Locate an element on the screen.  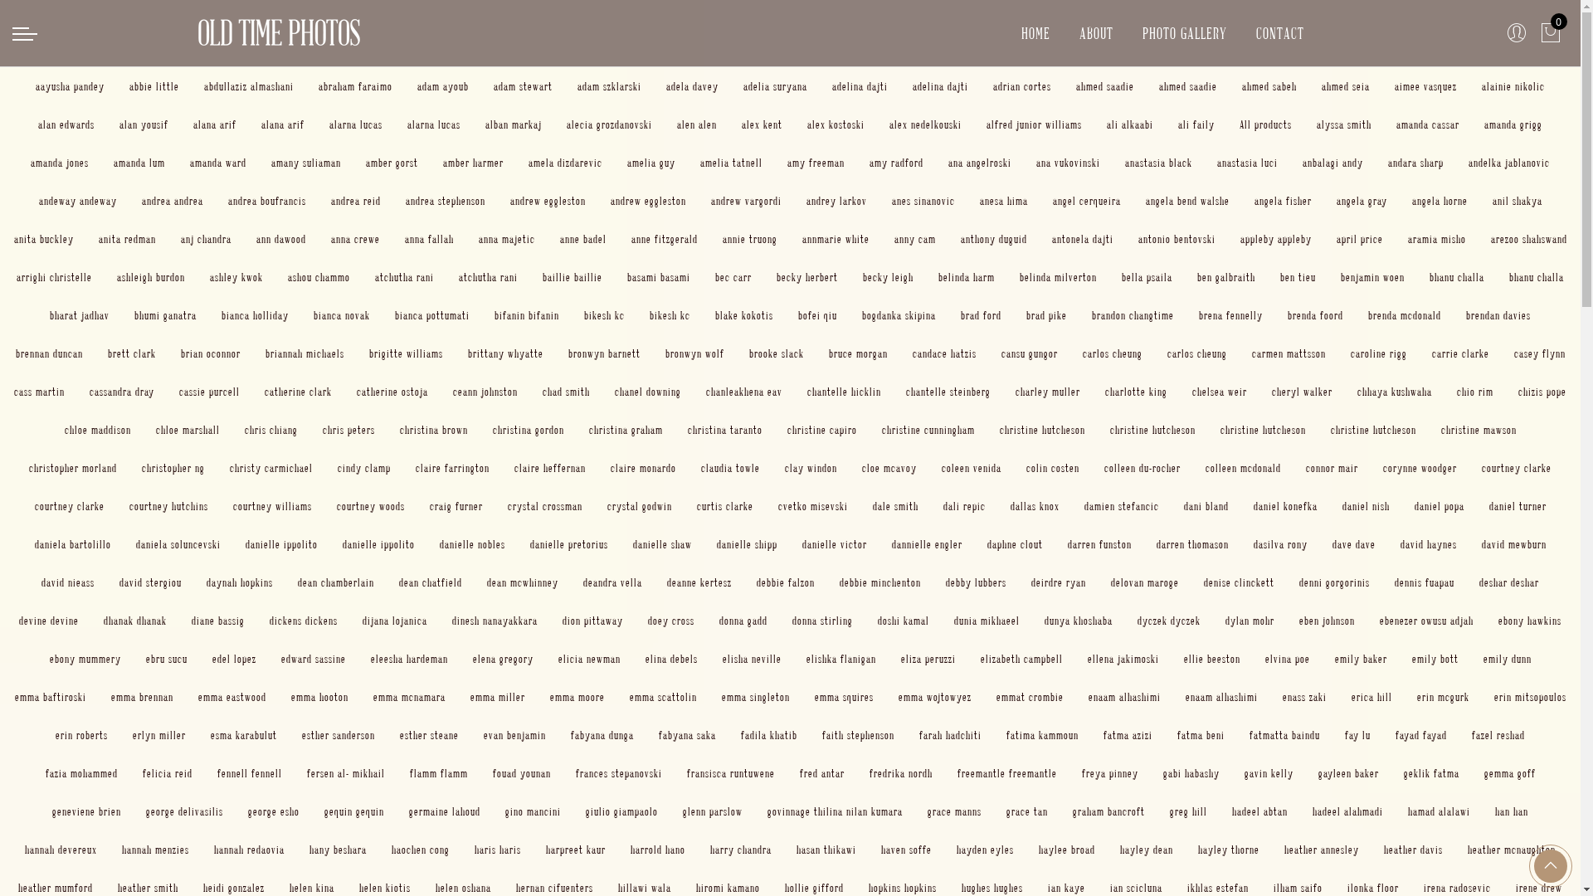
david stergiou is located at coordinates (151, 582).